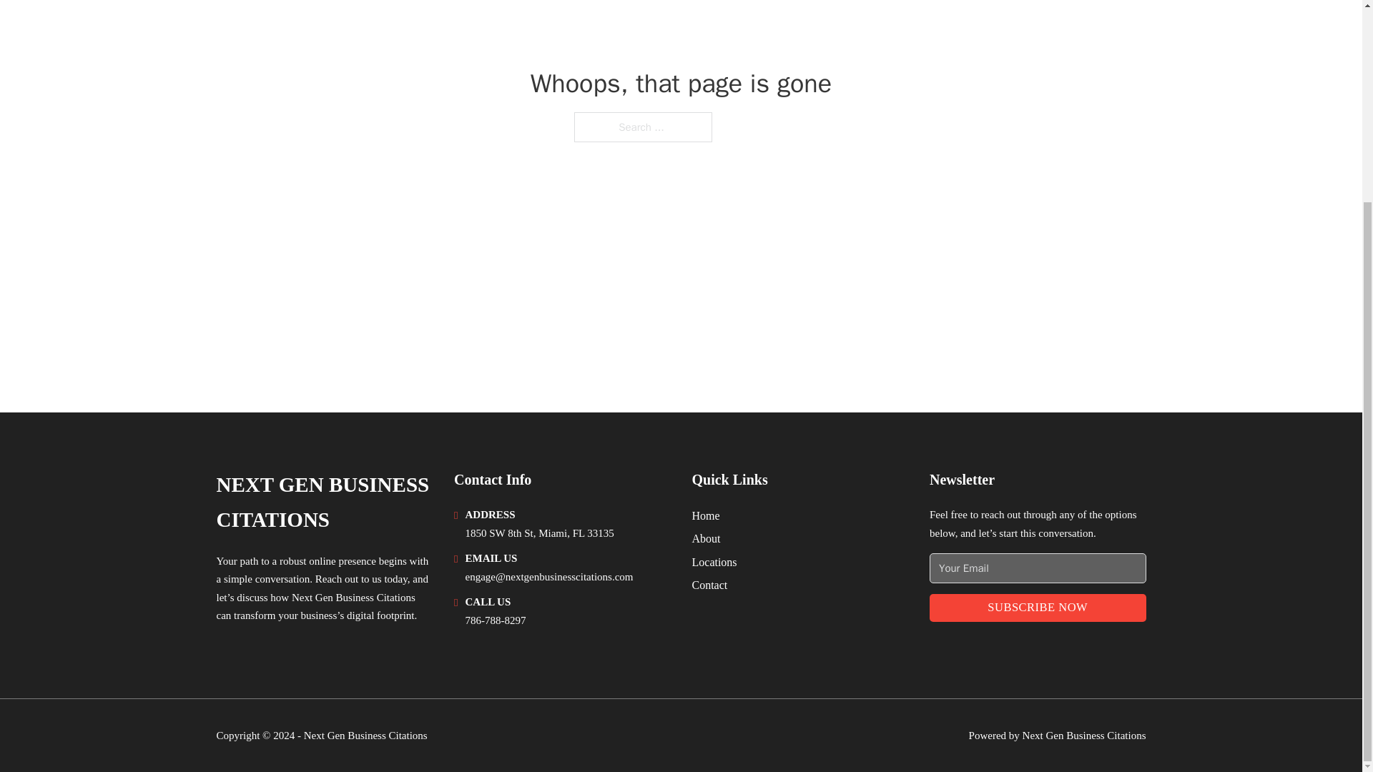 This screenshot has width=1373, height=772. What do you see at coordinates (495, 620) in the screenshot?
I see `786-788-8297` at bounding box center [495, 620].